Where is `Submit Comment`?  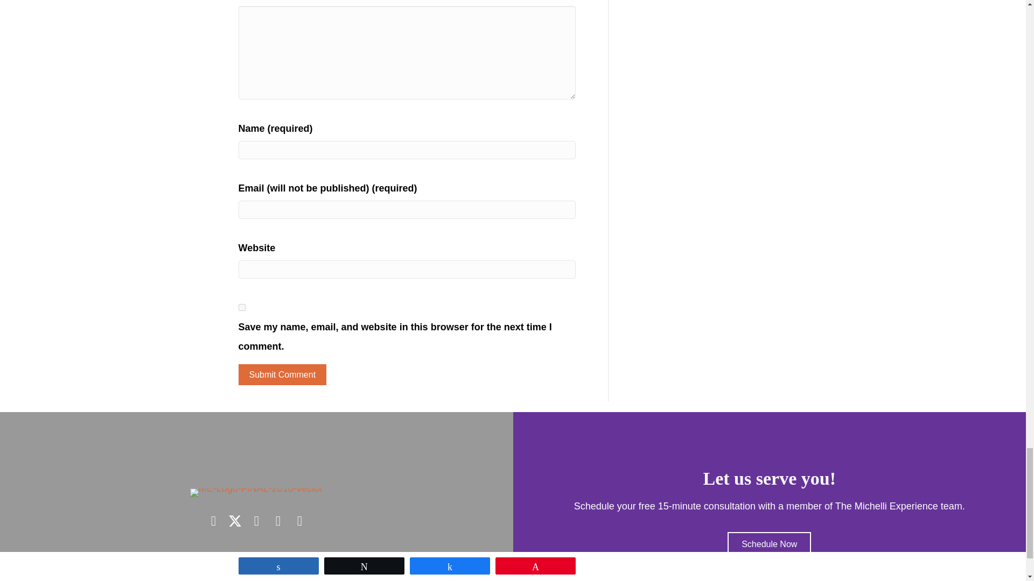
Submit Comment is located at coordinates (282, 374).